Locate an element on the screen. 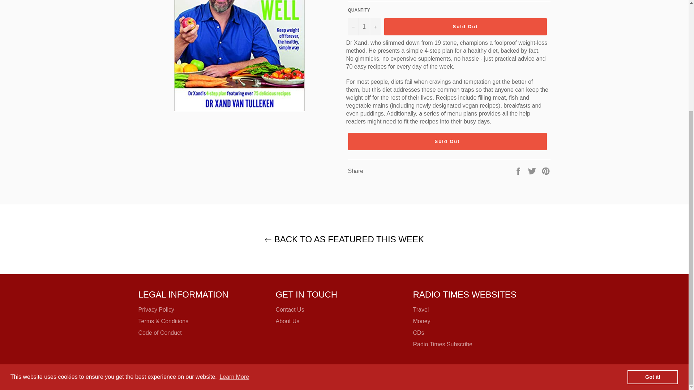  Got it! is located at coordinates (652, 226).